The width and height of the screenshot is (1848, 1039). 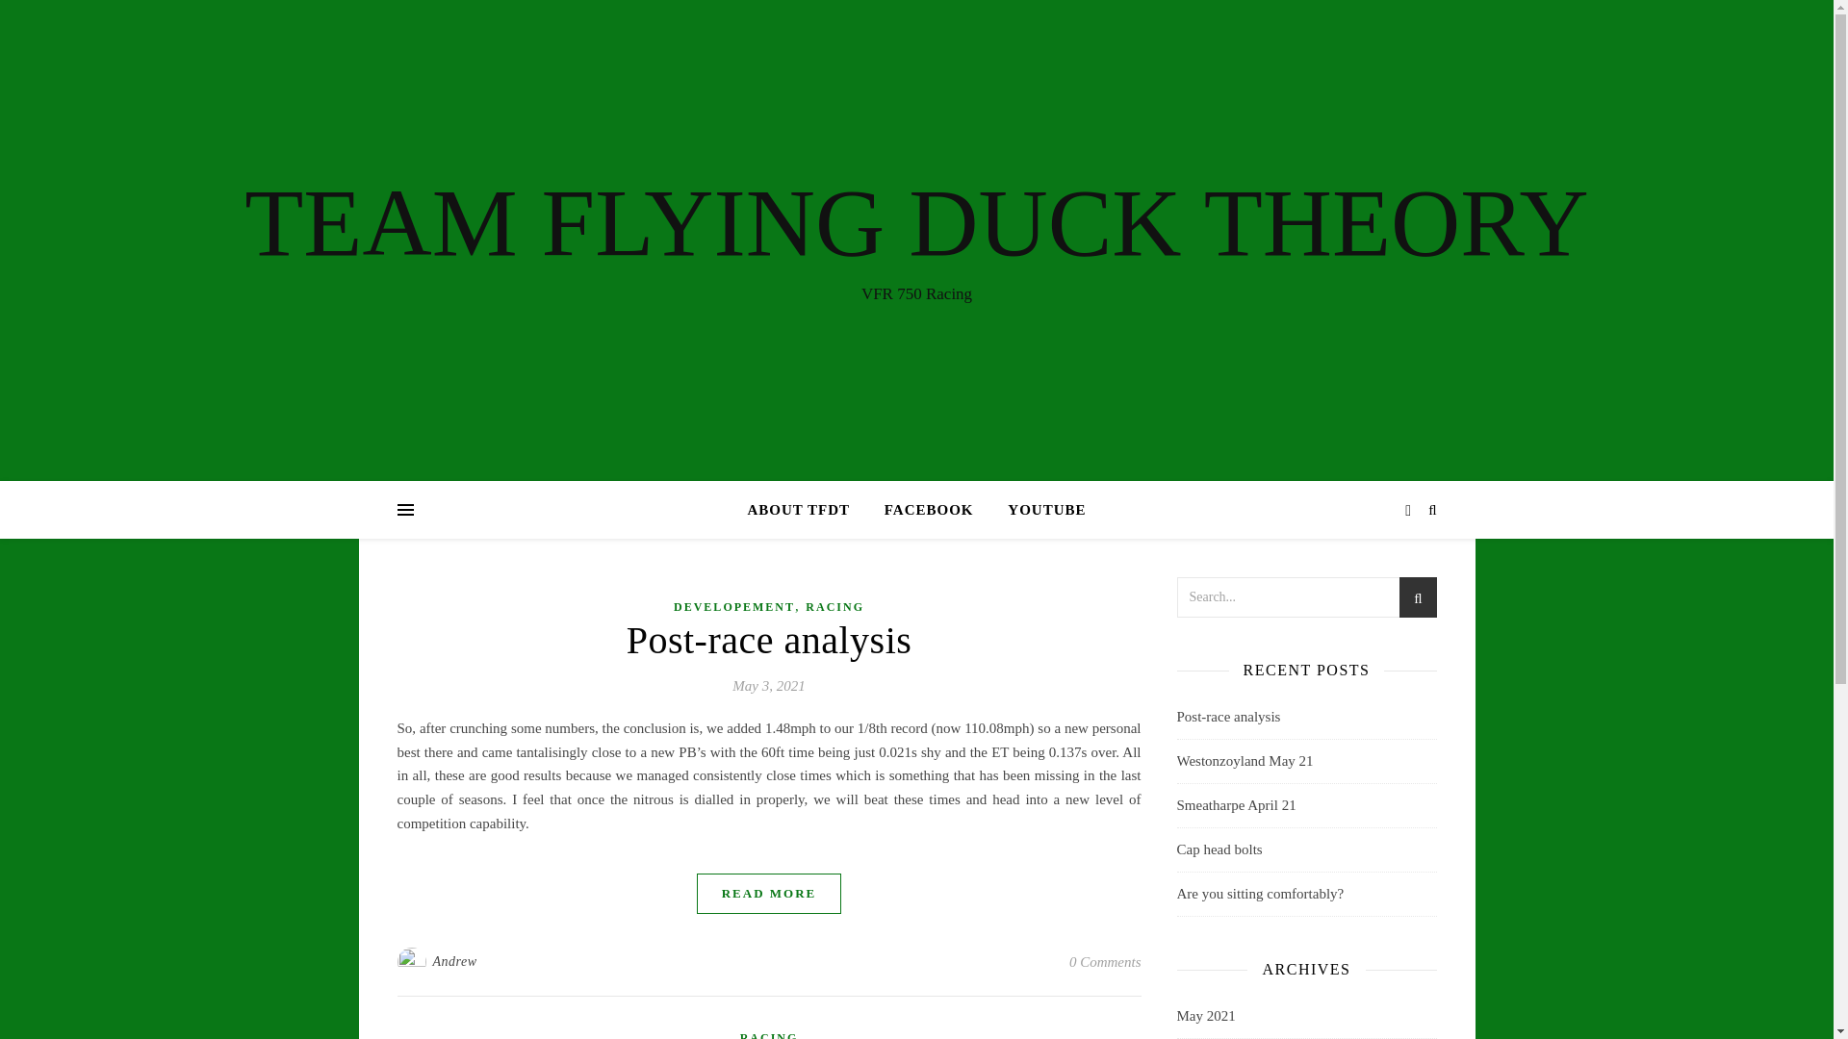 What do you see at coordinates (769, 639) in the screenshot?
I see `Post-race analysis` at bounding box center [769, 639].